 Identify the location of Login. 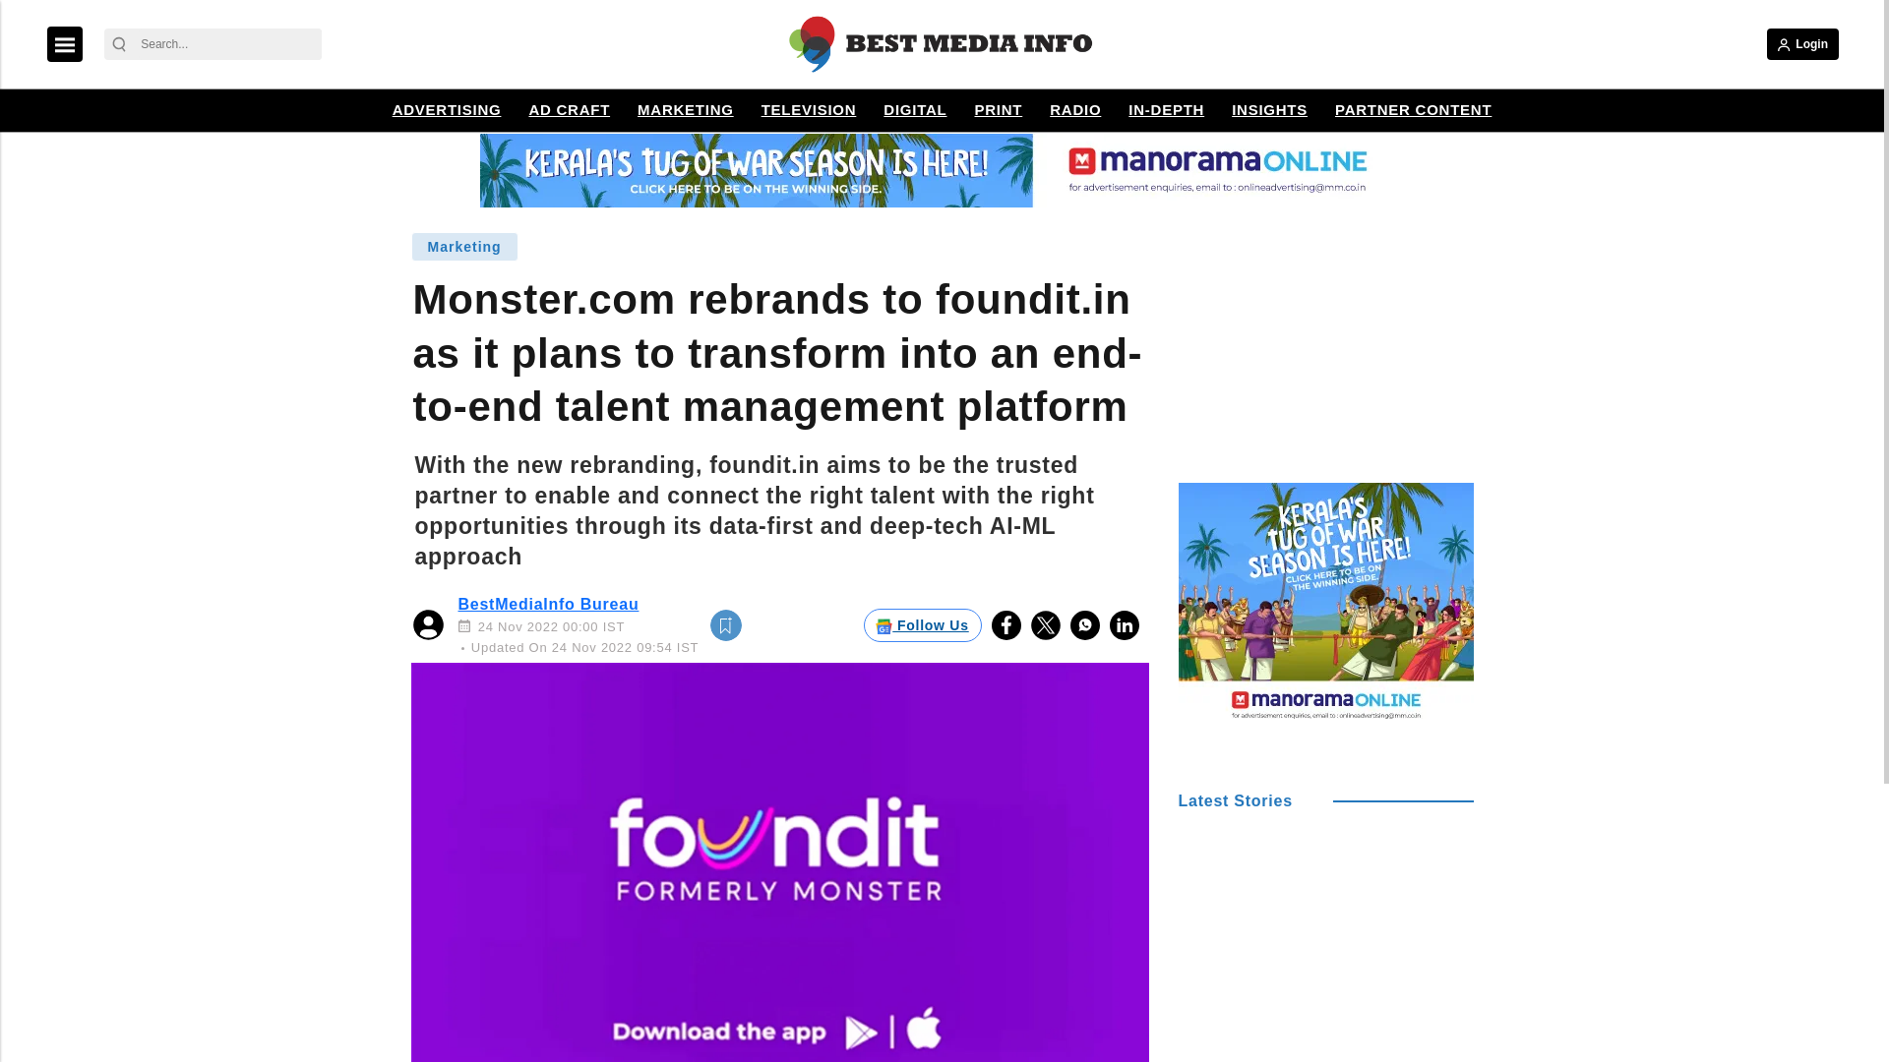
(1802, 43).